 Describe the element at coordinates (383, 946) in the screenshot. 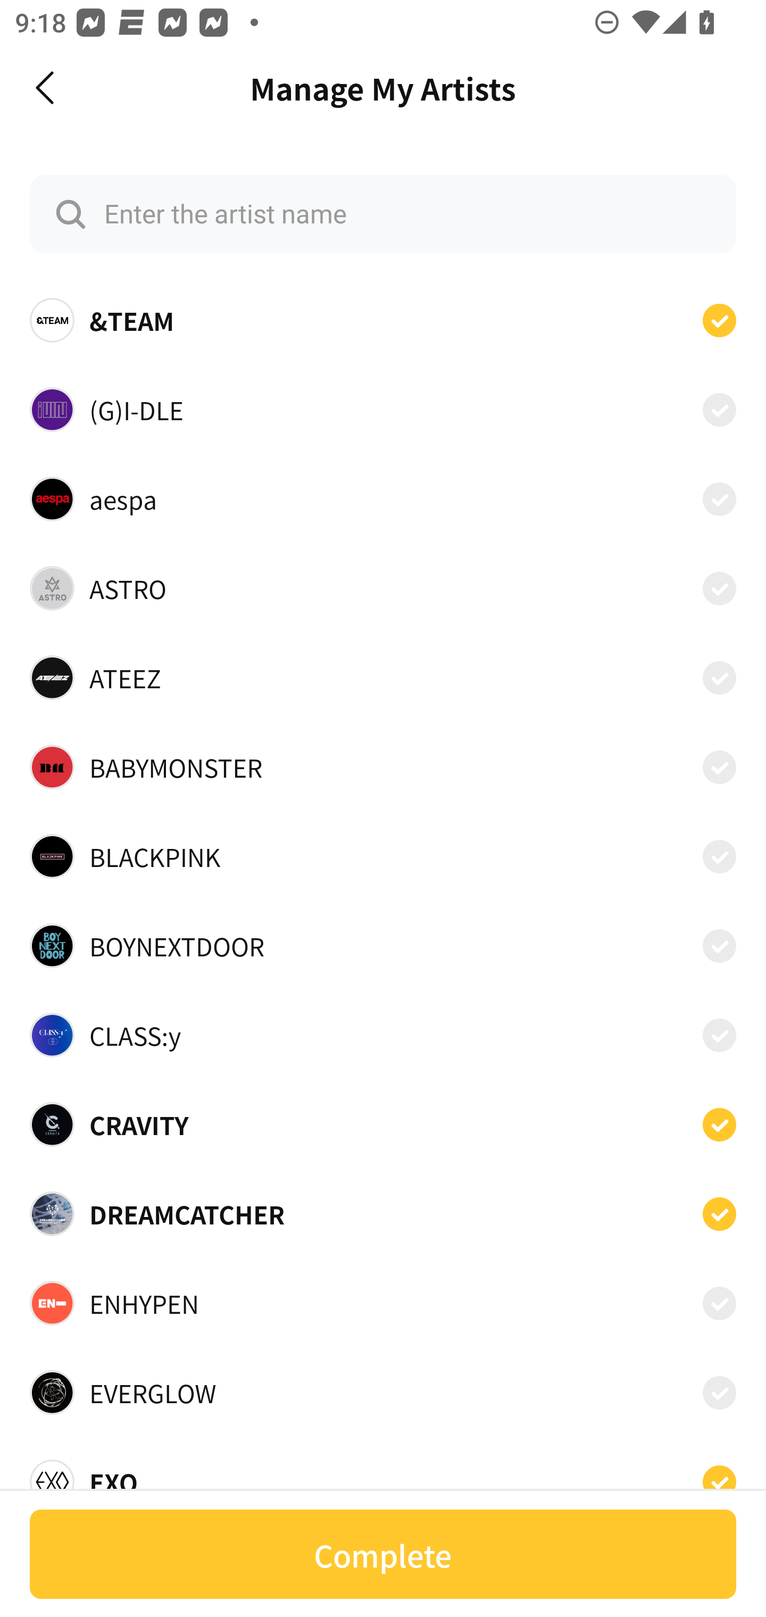

I see `BOYNEXTDOOR` at that location.